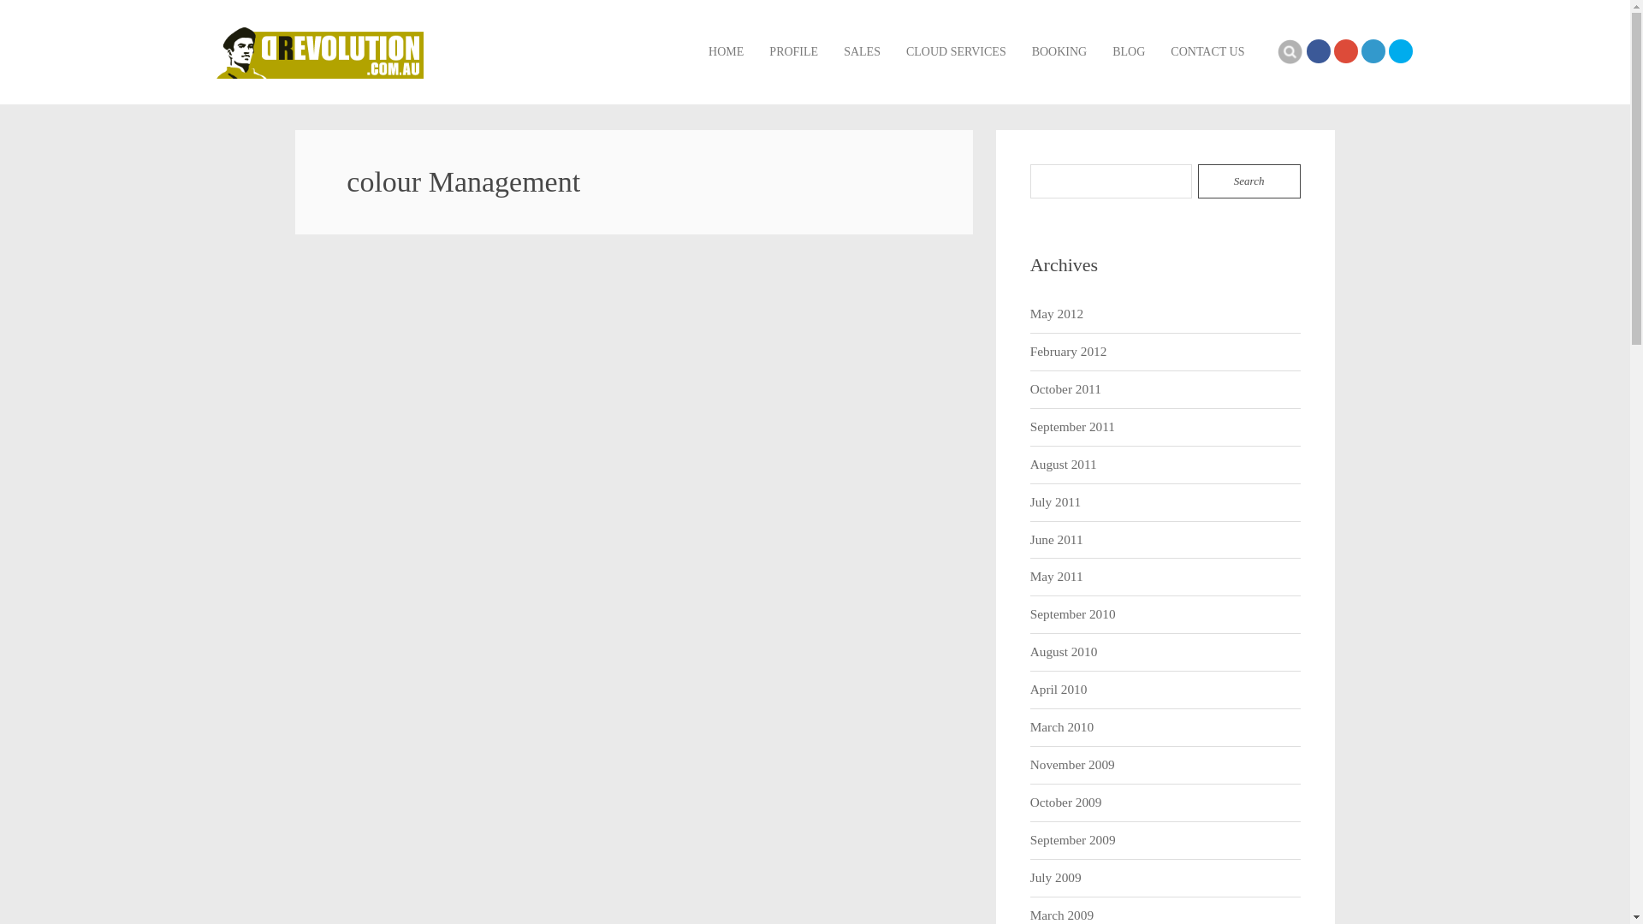  I want to click on Google+, so click(1345, 51).